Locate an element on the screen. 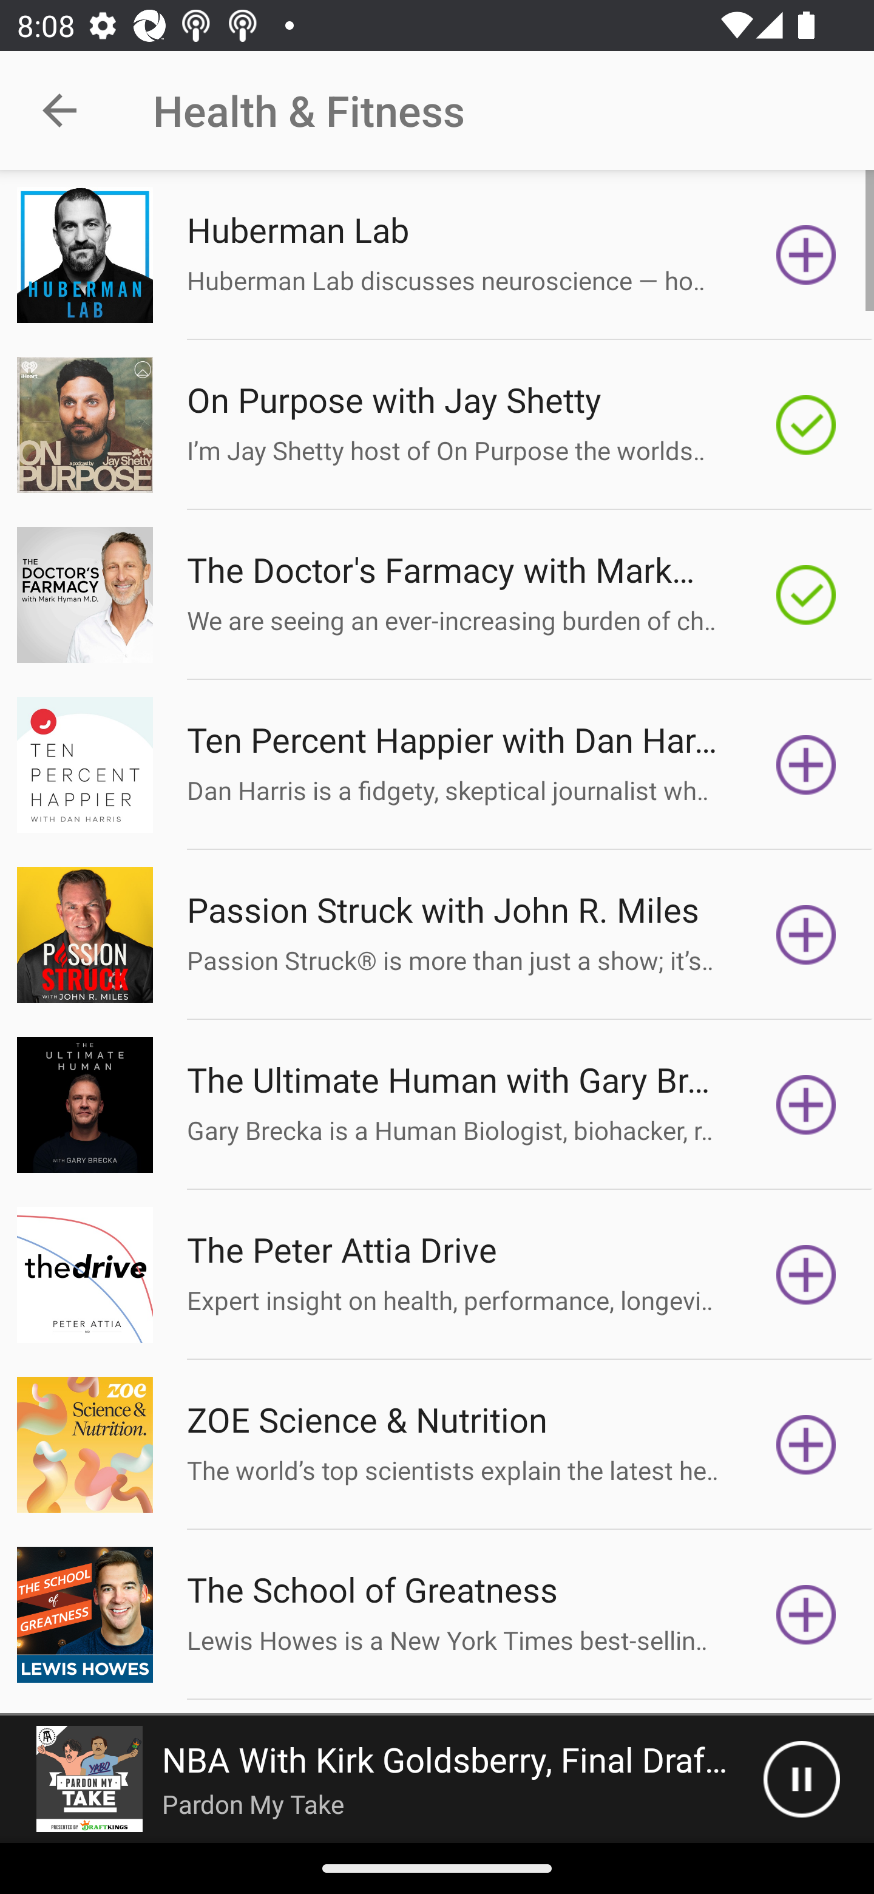 The height and width of the screenshot is (1894, 874). Subscribe is located at coordinates (806, 765).